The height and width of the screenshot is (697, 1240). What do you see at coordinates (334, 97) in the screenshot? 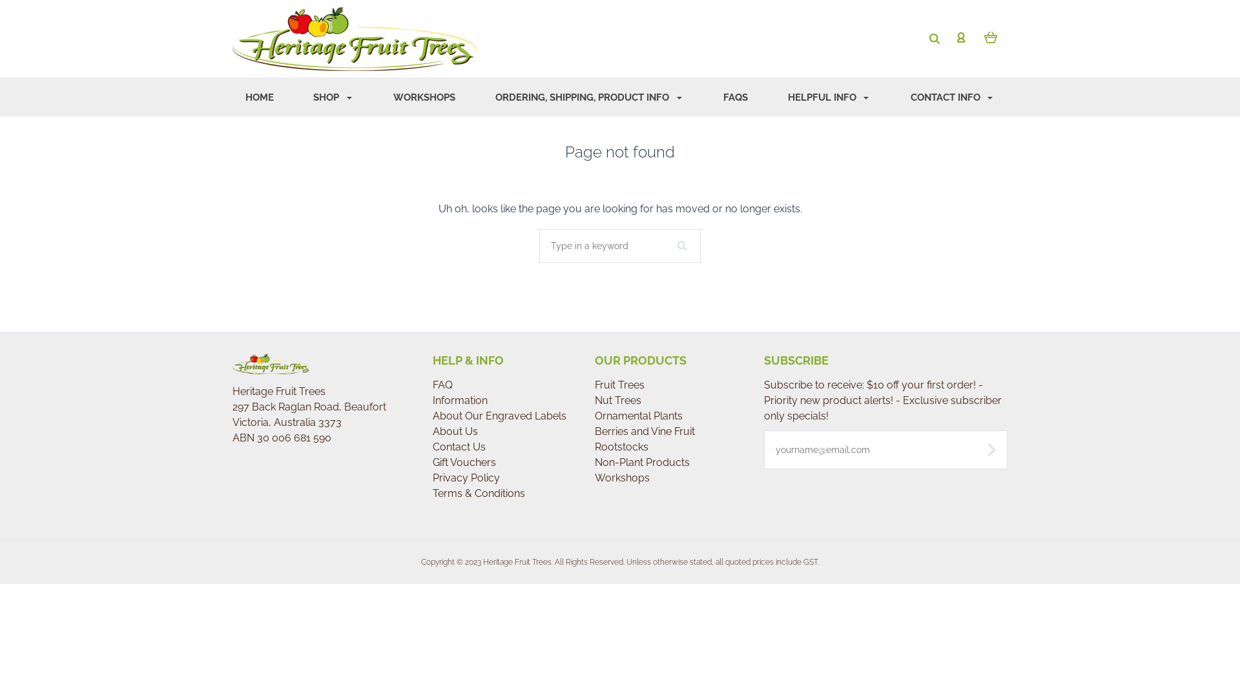
I see `SHOP` at bounding box center [334, 97].